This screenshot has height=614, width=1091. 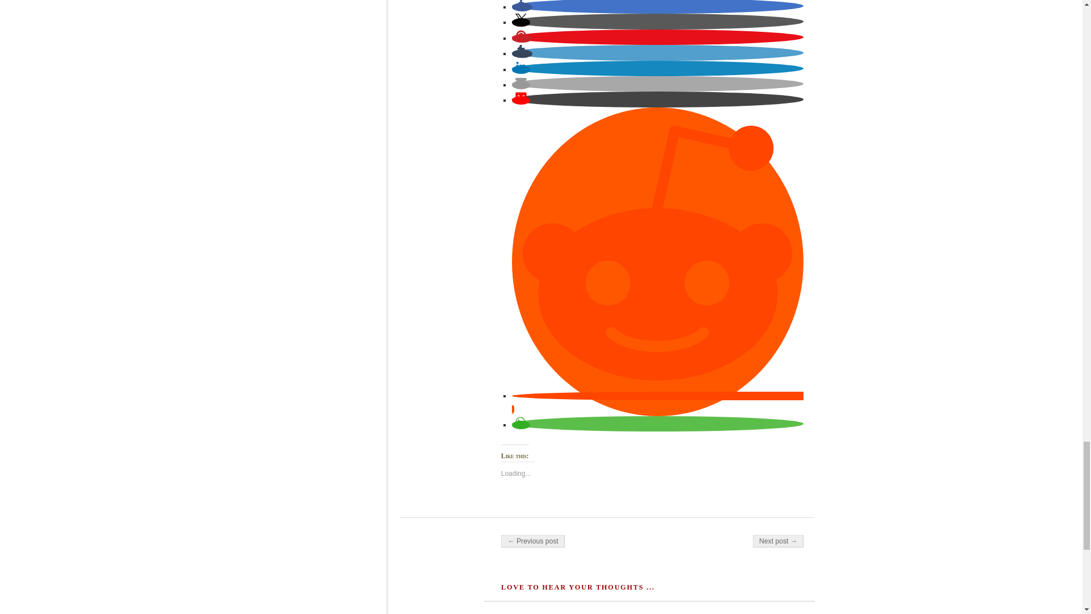 I want to click on Pin it on Pinterest, so click(x=522, y=38).